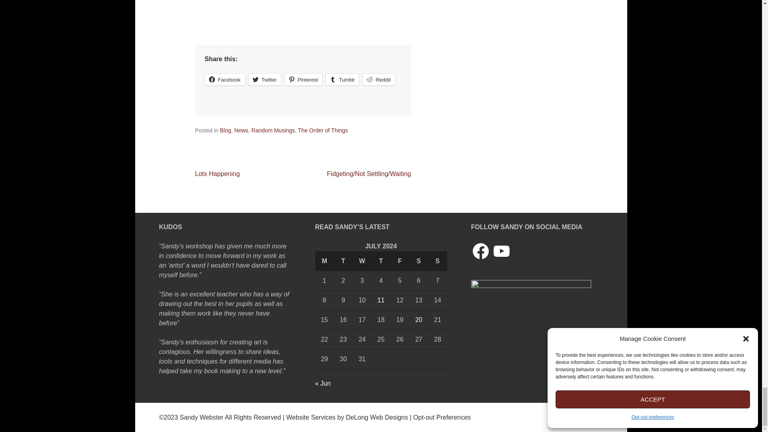 This screenshot has width=768, height=432. What do you see at coordinates (225, 79) in the screenshot?
I see `Click to share on Facebook` at bounding box center [225, 79].